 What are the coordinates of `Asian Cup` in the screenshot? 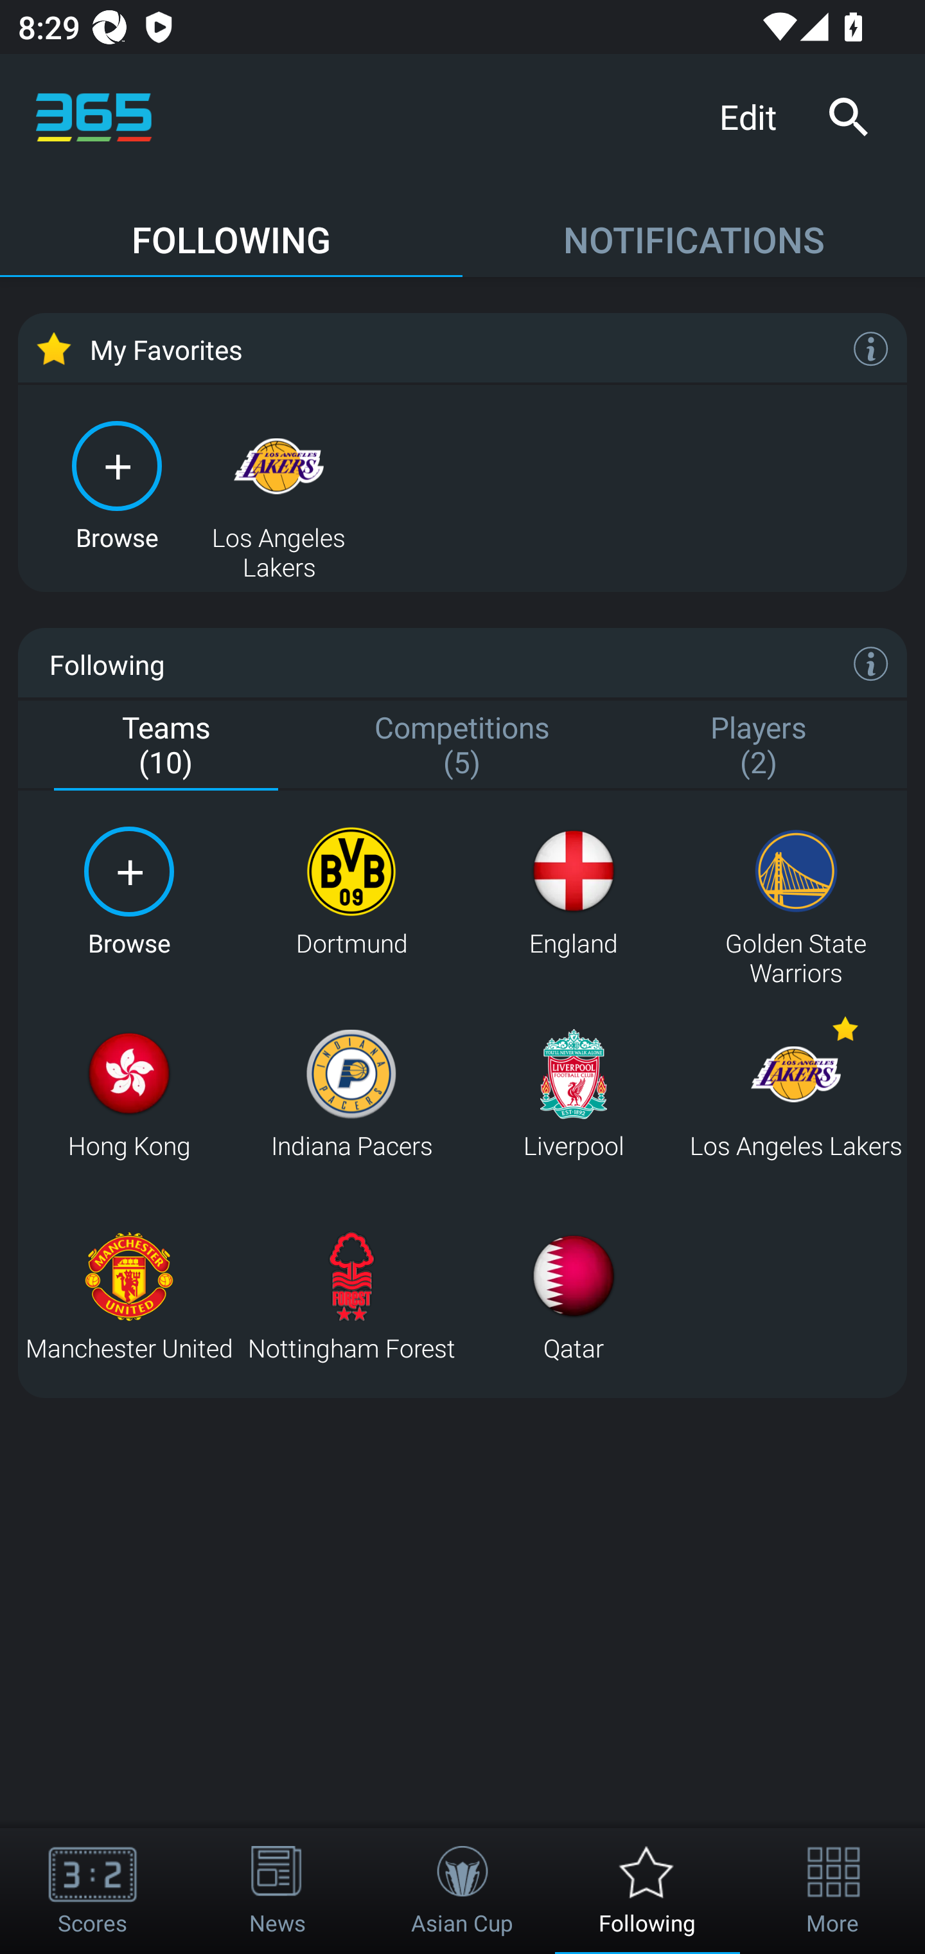 It's located at (463, 1891).